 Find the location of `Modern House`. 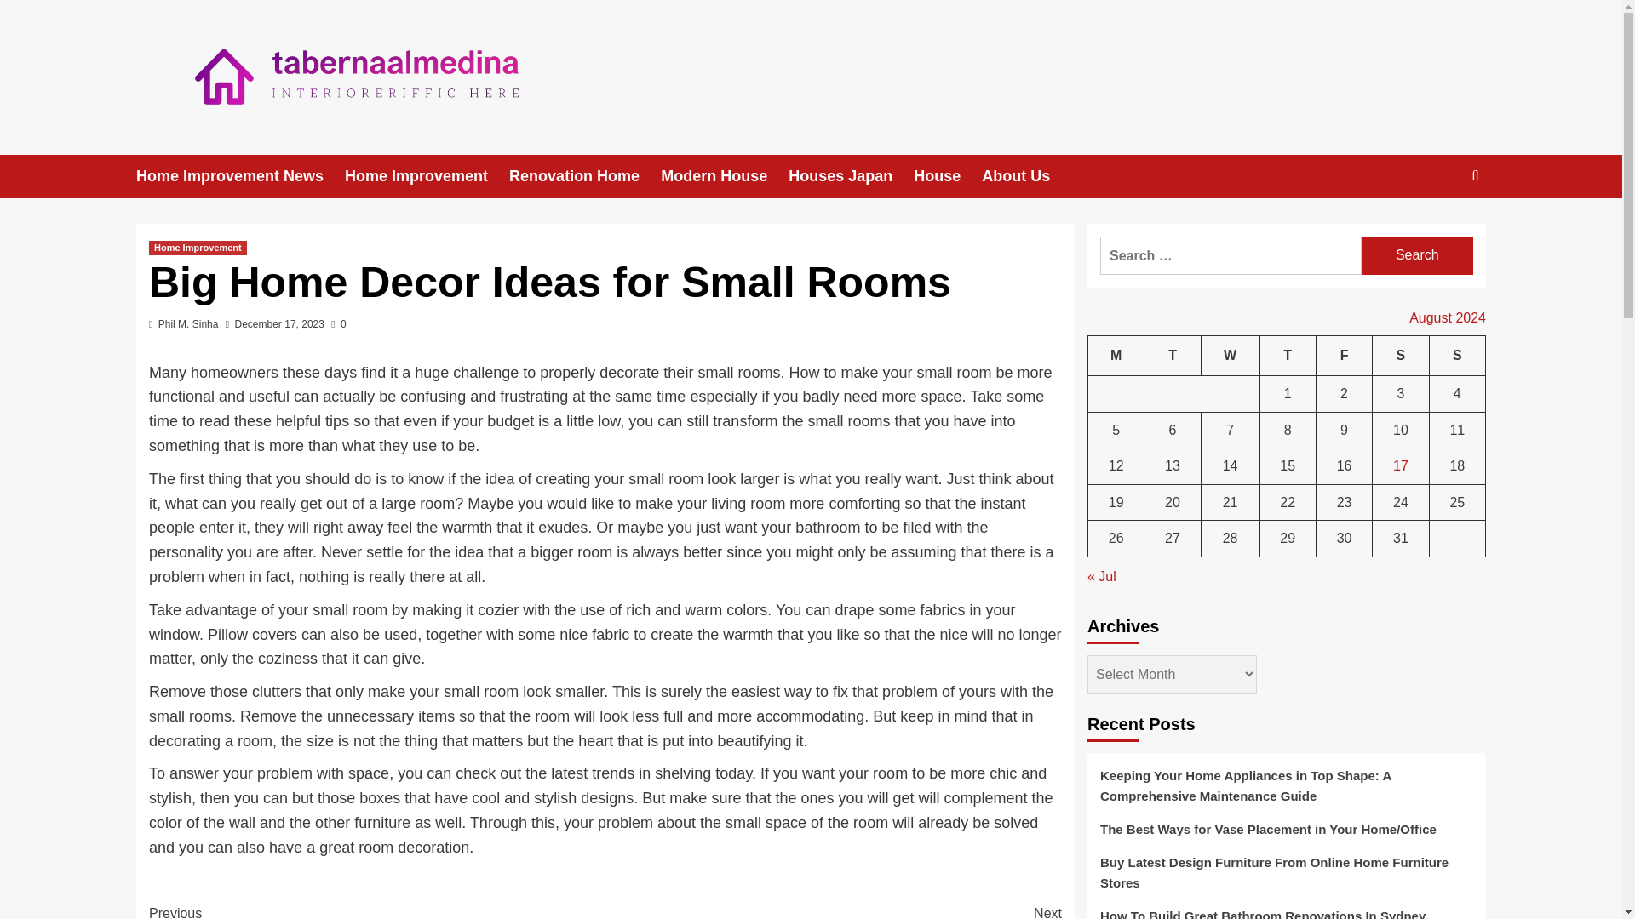

Modern House is located at coordinates (833, 910).